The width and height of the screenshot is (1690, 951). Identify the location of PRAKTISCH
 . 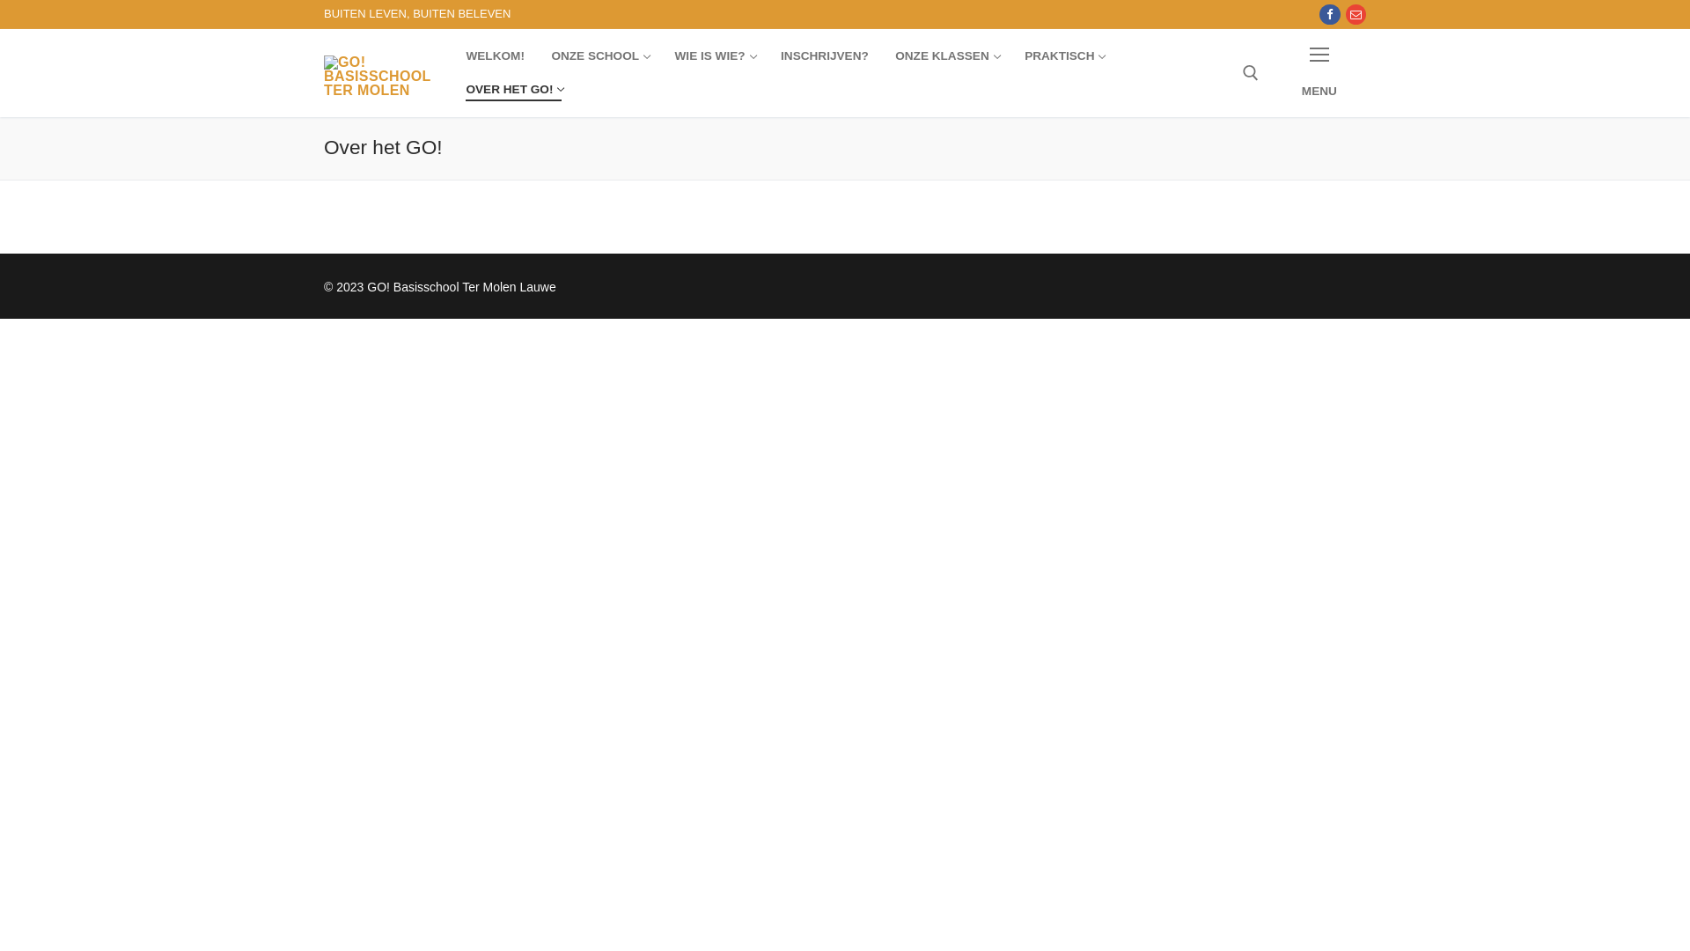
(1063, 56).